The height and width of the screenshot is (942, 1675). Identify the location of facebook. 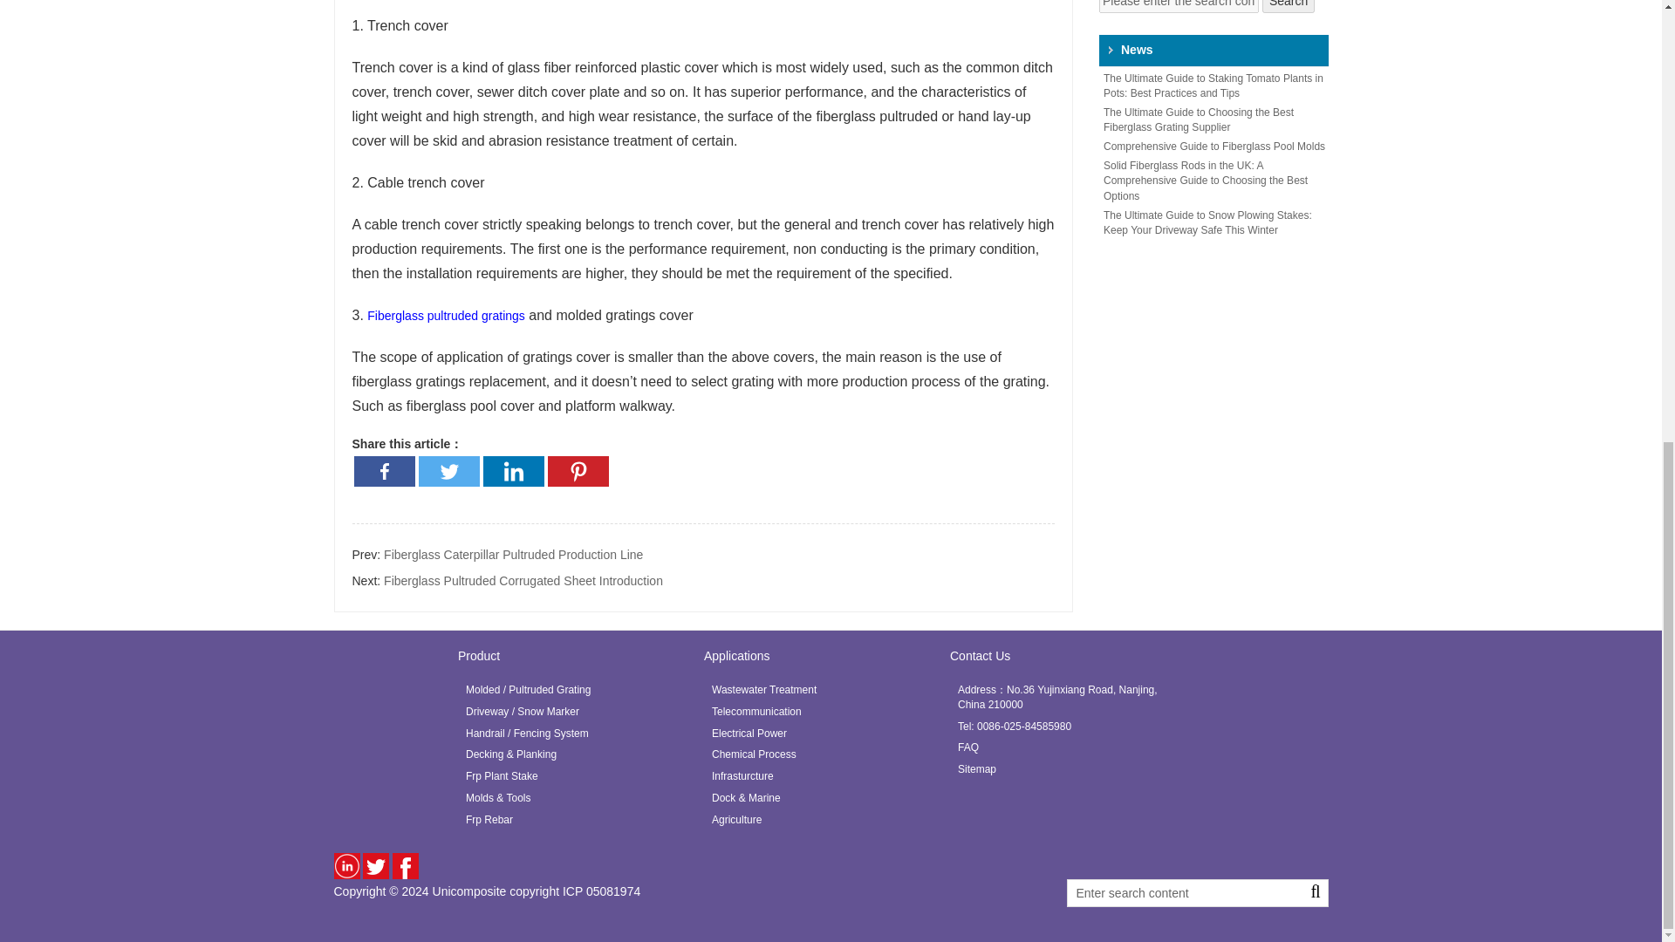
(405, 860).